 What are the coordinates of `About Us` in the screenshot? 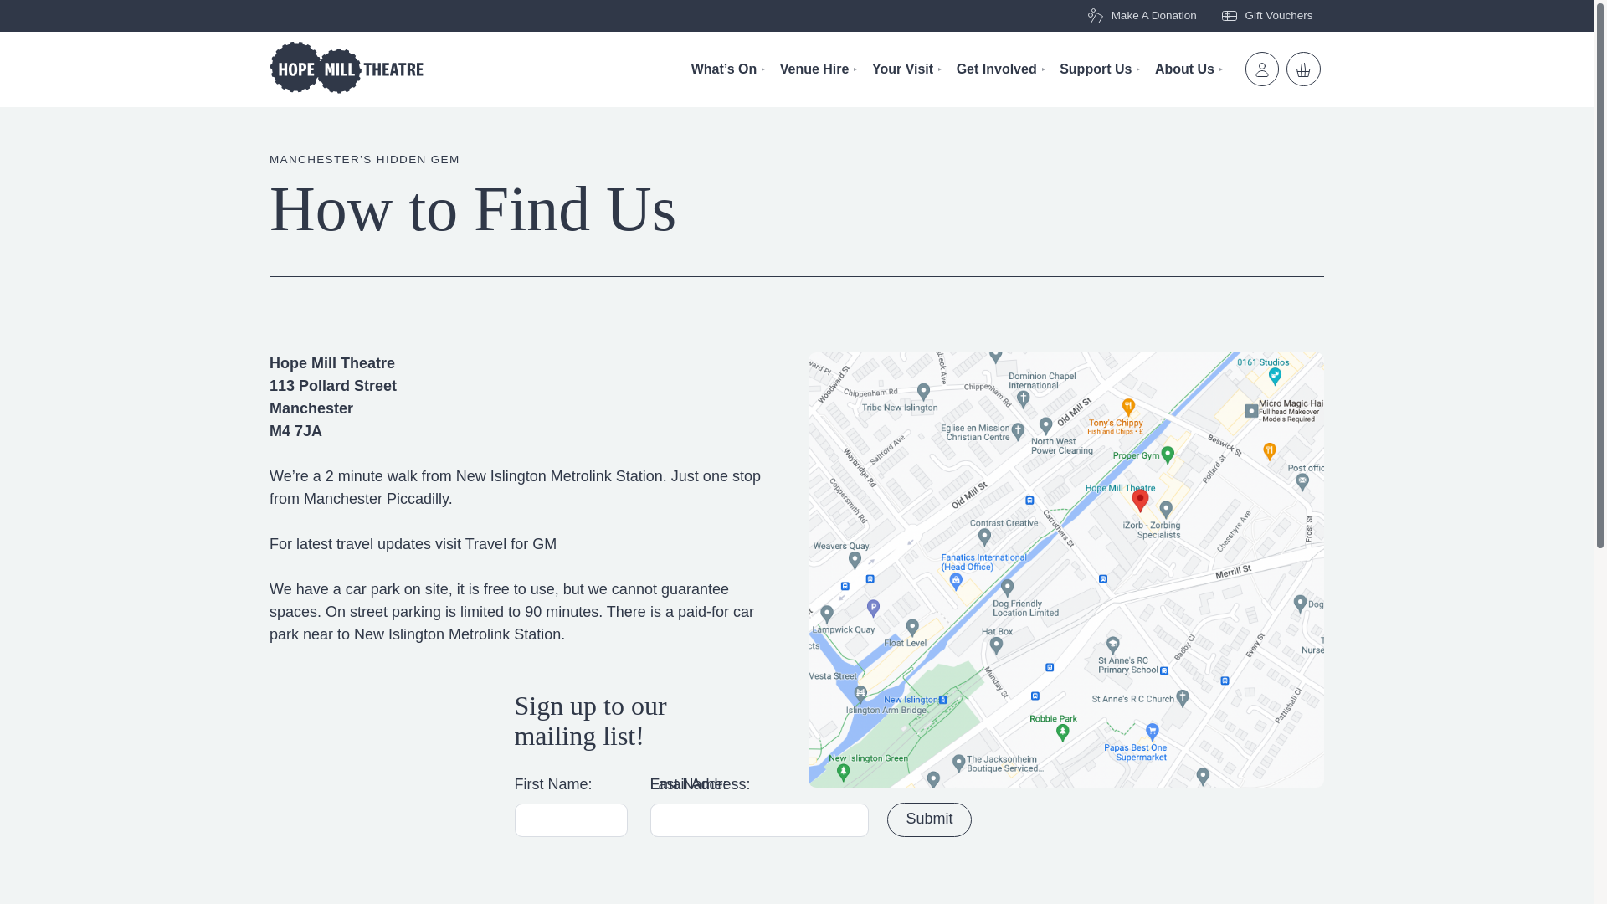 It's located at (1190, 69).